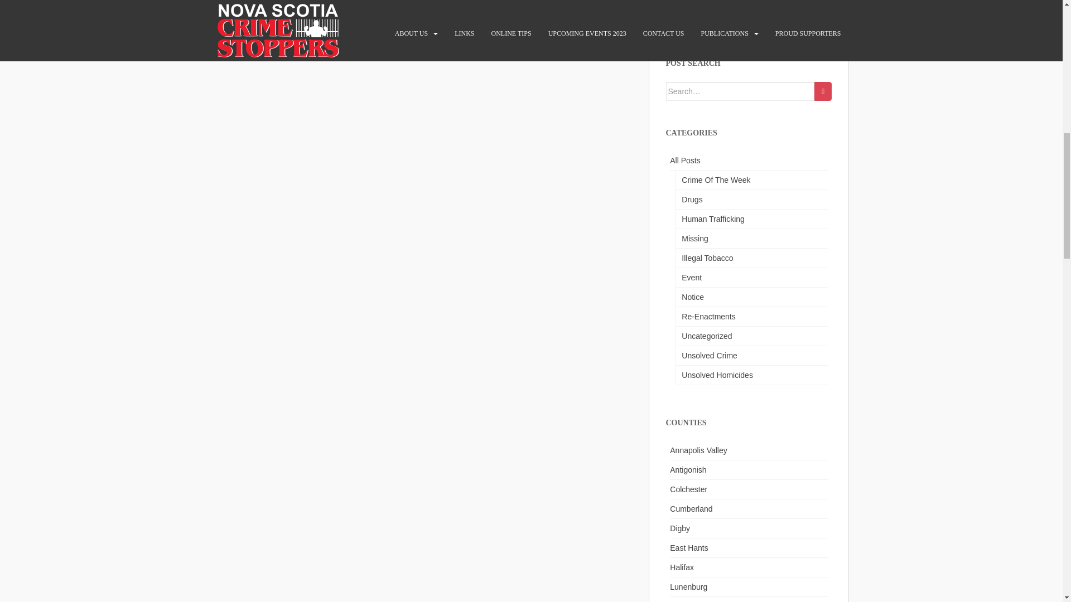 The height and width of the screenshot is (602, 1071). Describe the element at coordinates (751, 239) in the screenshot. I see `Missing` at that location.